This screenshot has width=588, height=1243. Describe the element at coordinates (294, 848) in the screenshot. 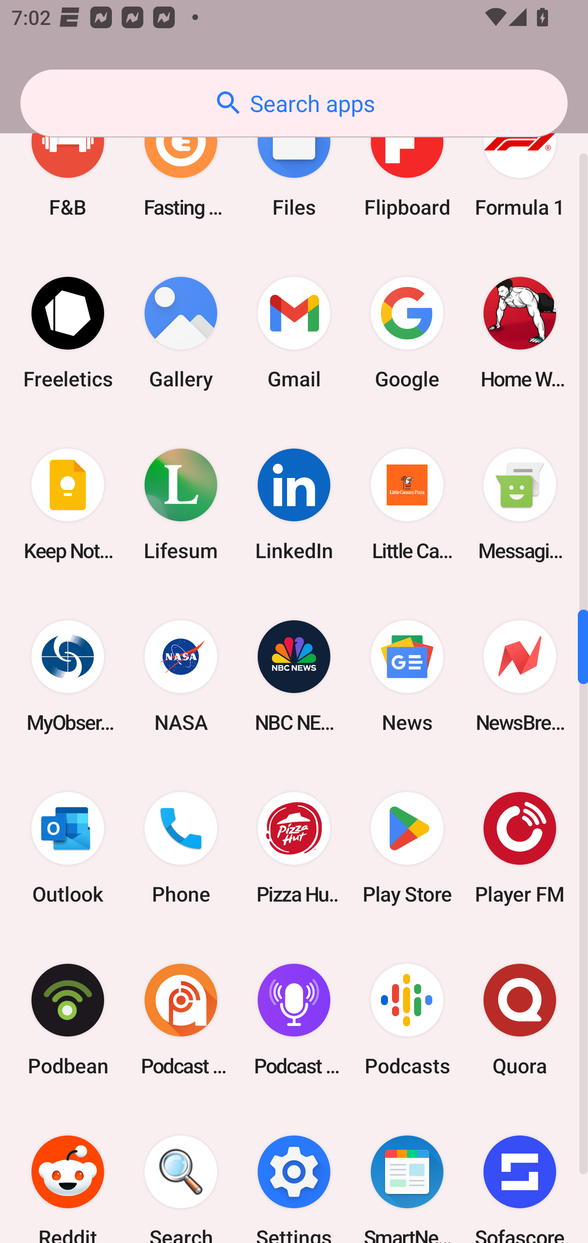

I see `Pizza Hut HK & Macau` at that location.